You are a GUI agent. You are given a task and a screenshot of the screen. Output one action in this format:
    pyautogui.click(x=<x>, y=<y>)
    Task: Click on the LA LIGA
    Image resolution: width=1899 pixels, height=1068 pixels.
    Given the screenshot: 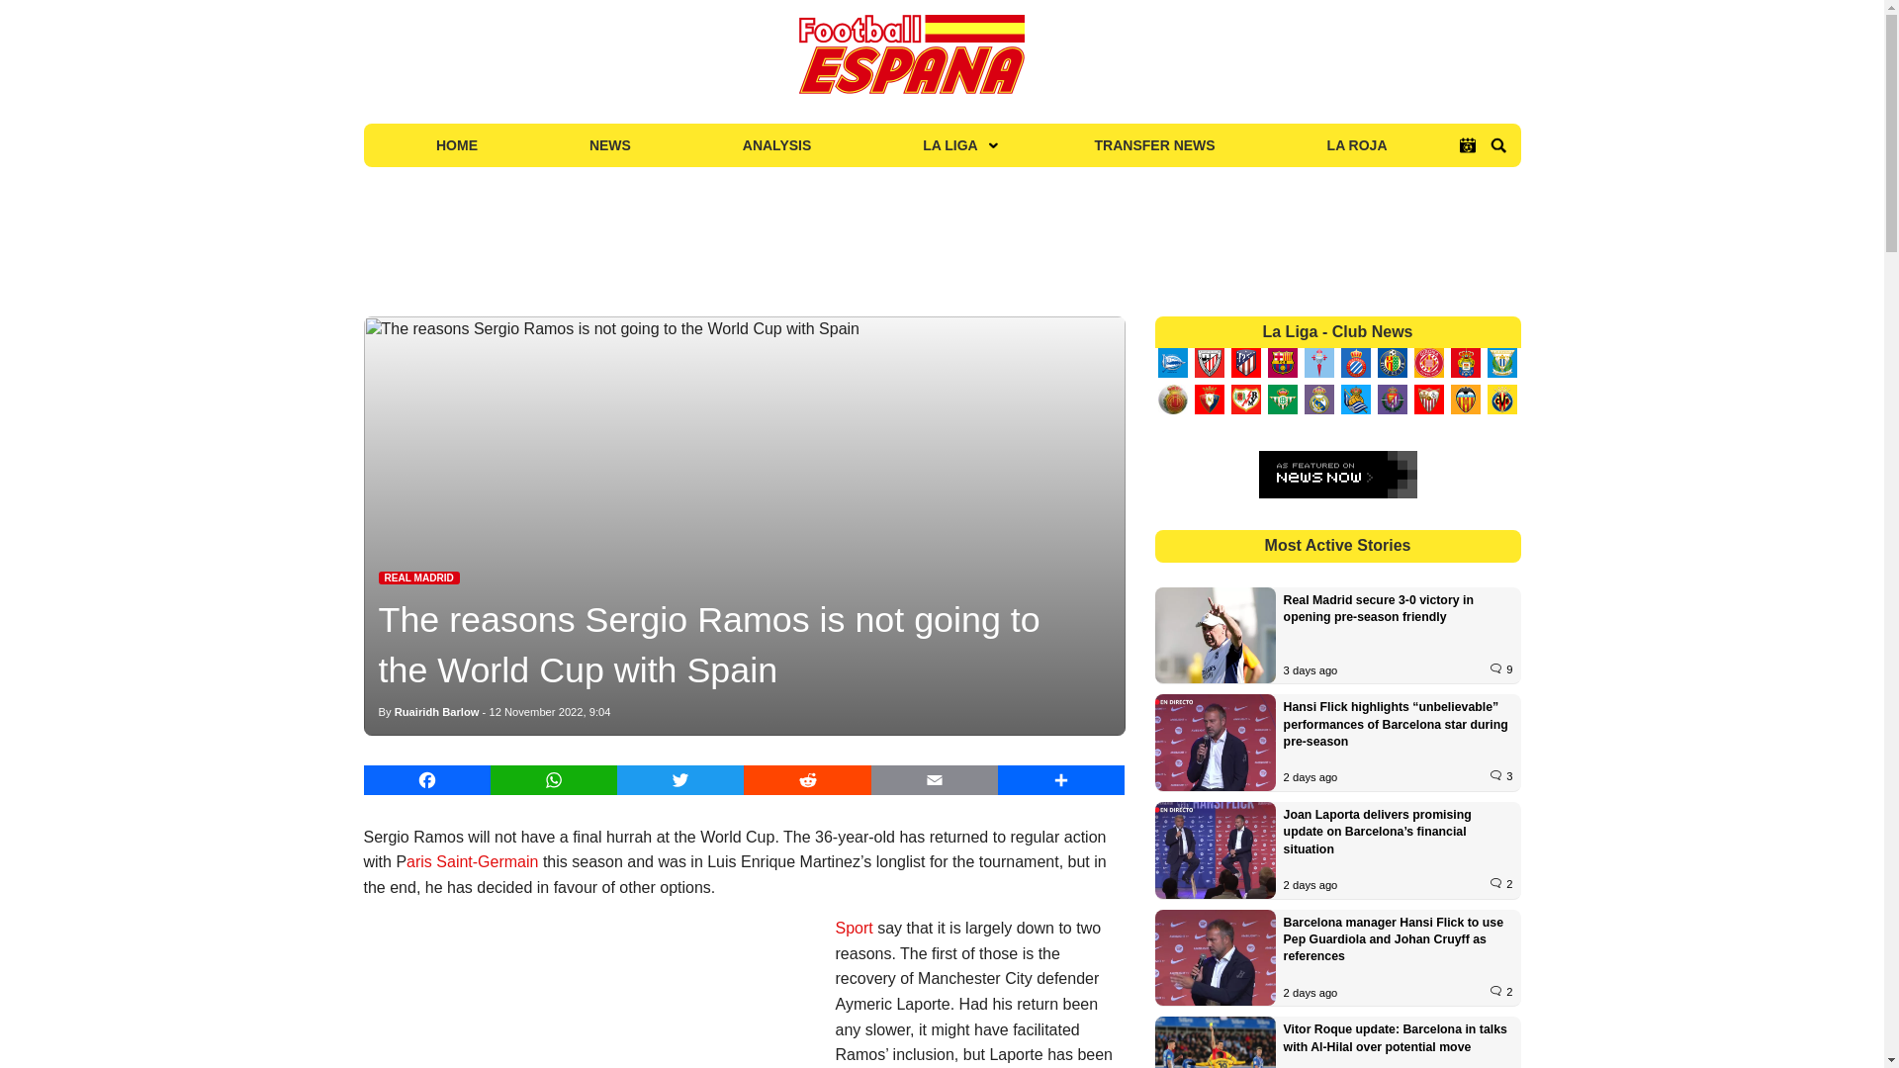 What is the action you would take?
    pyautogui.click(x=951, y=144)
    